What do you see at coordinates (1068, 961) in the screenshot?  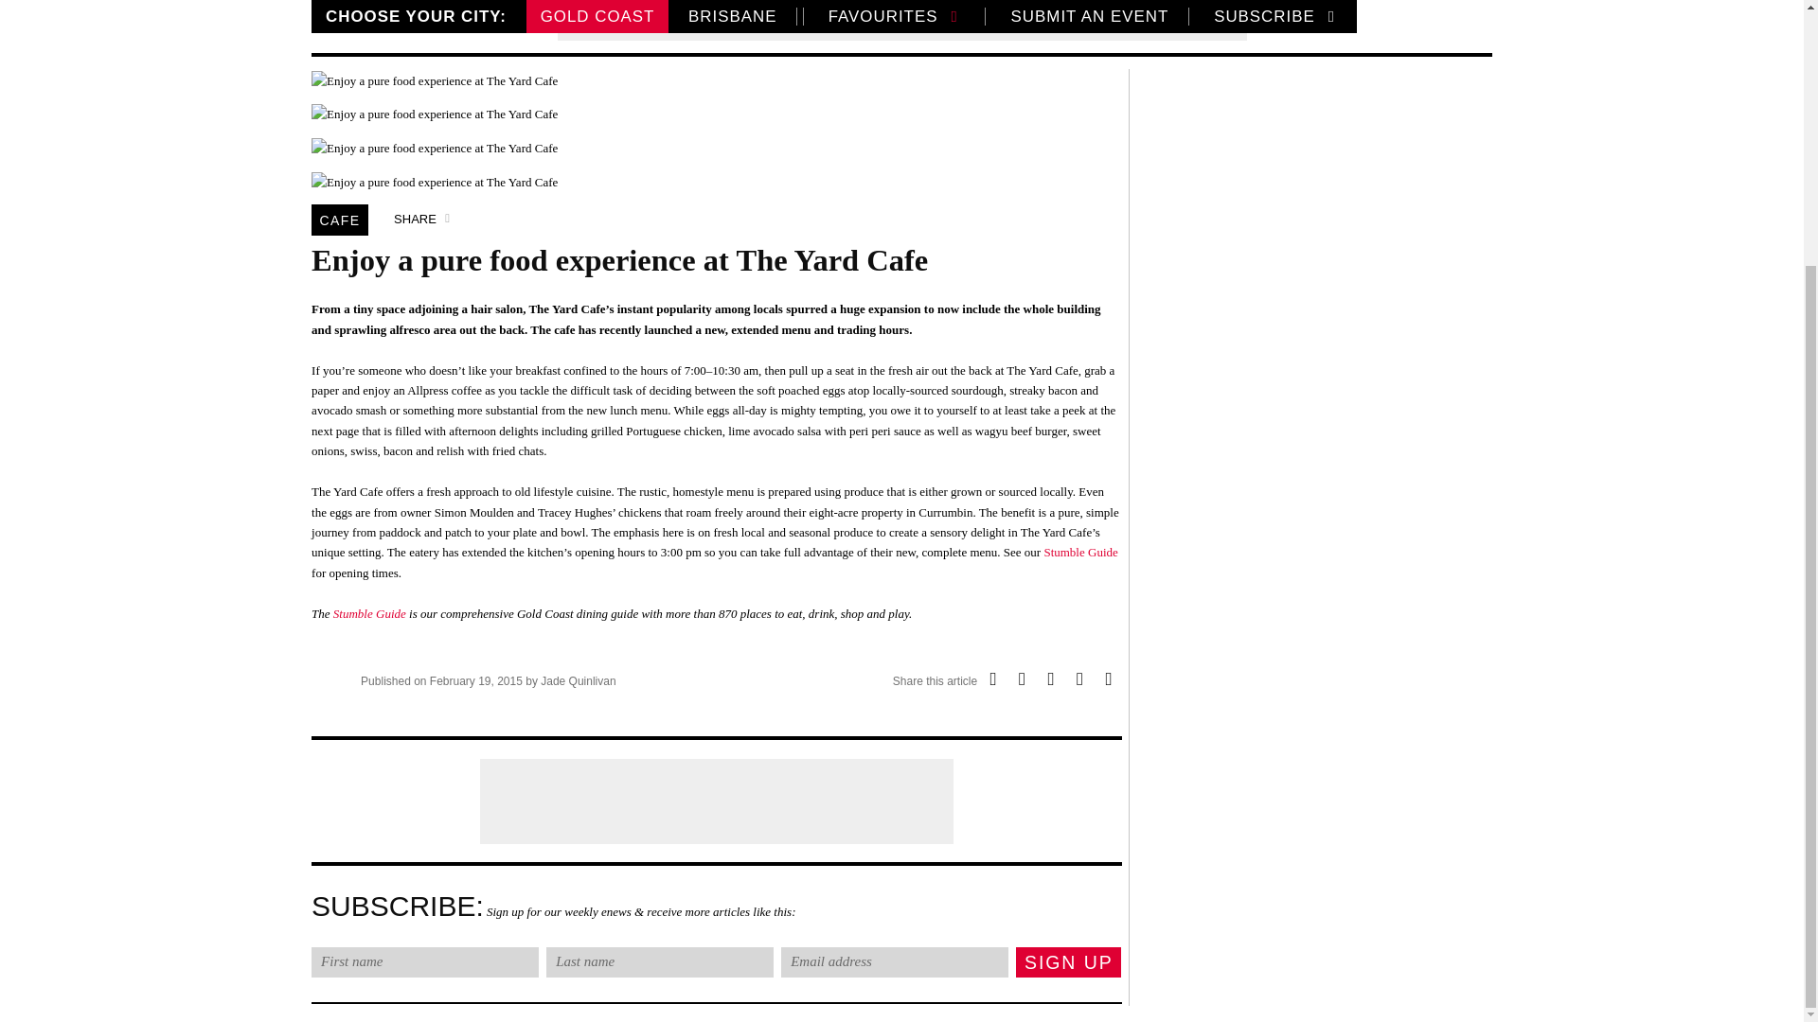 I see `Sign up` at bounding box center [1068, 961].